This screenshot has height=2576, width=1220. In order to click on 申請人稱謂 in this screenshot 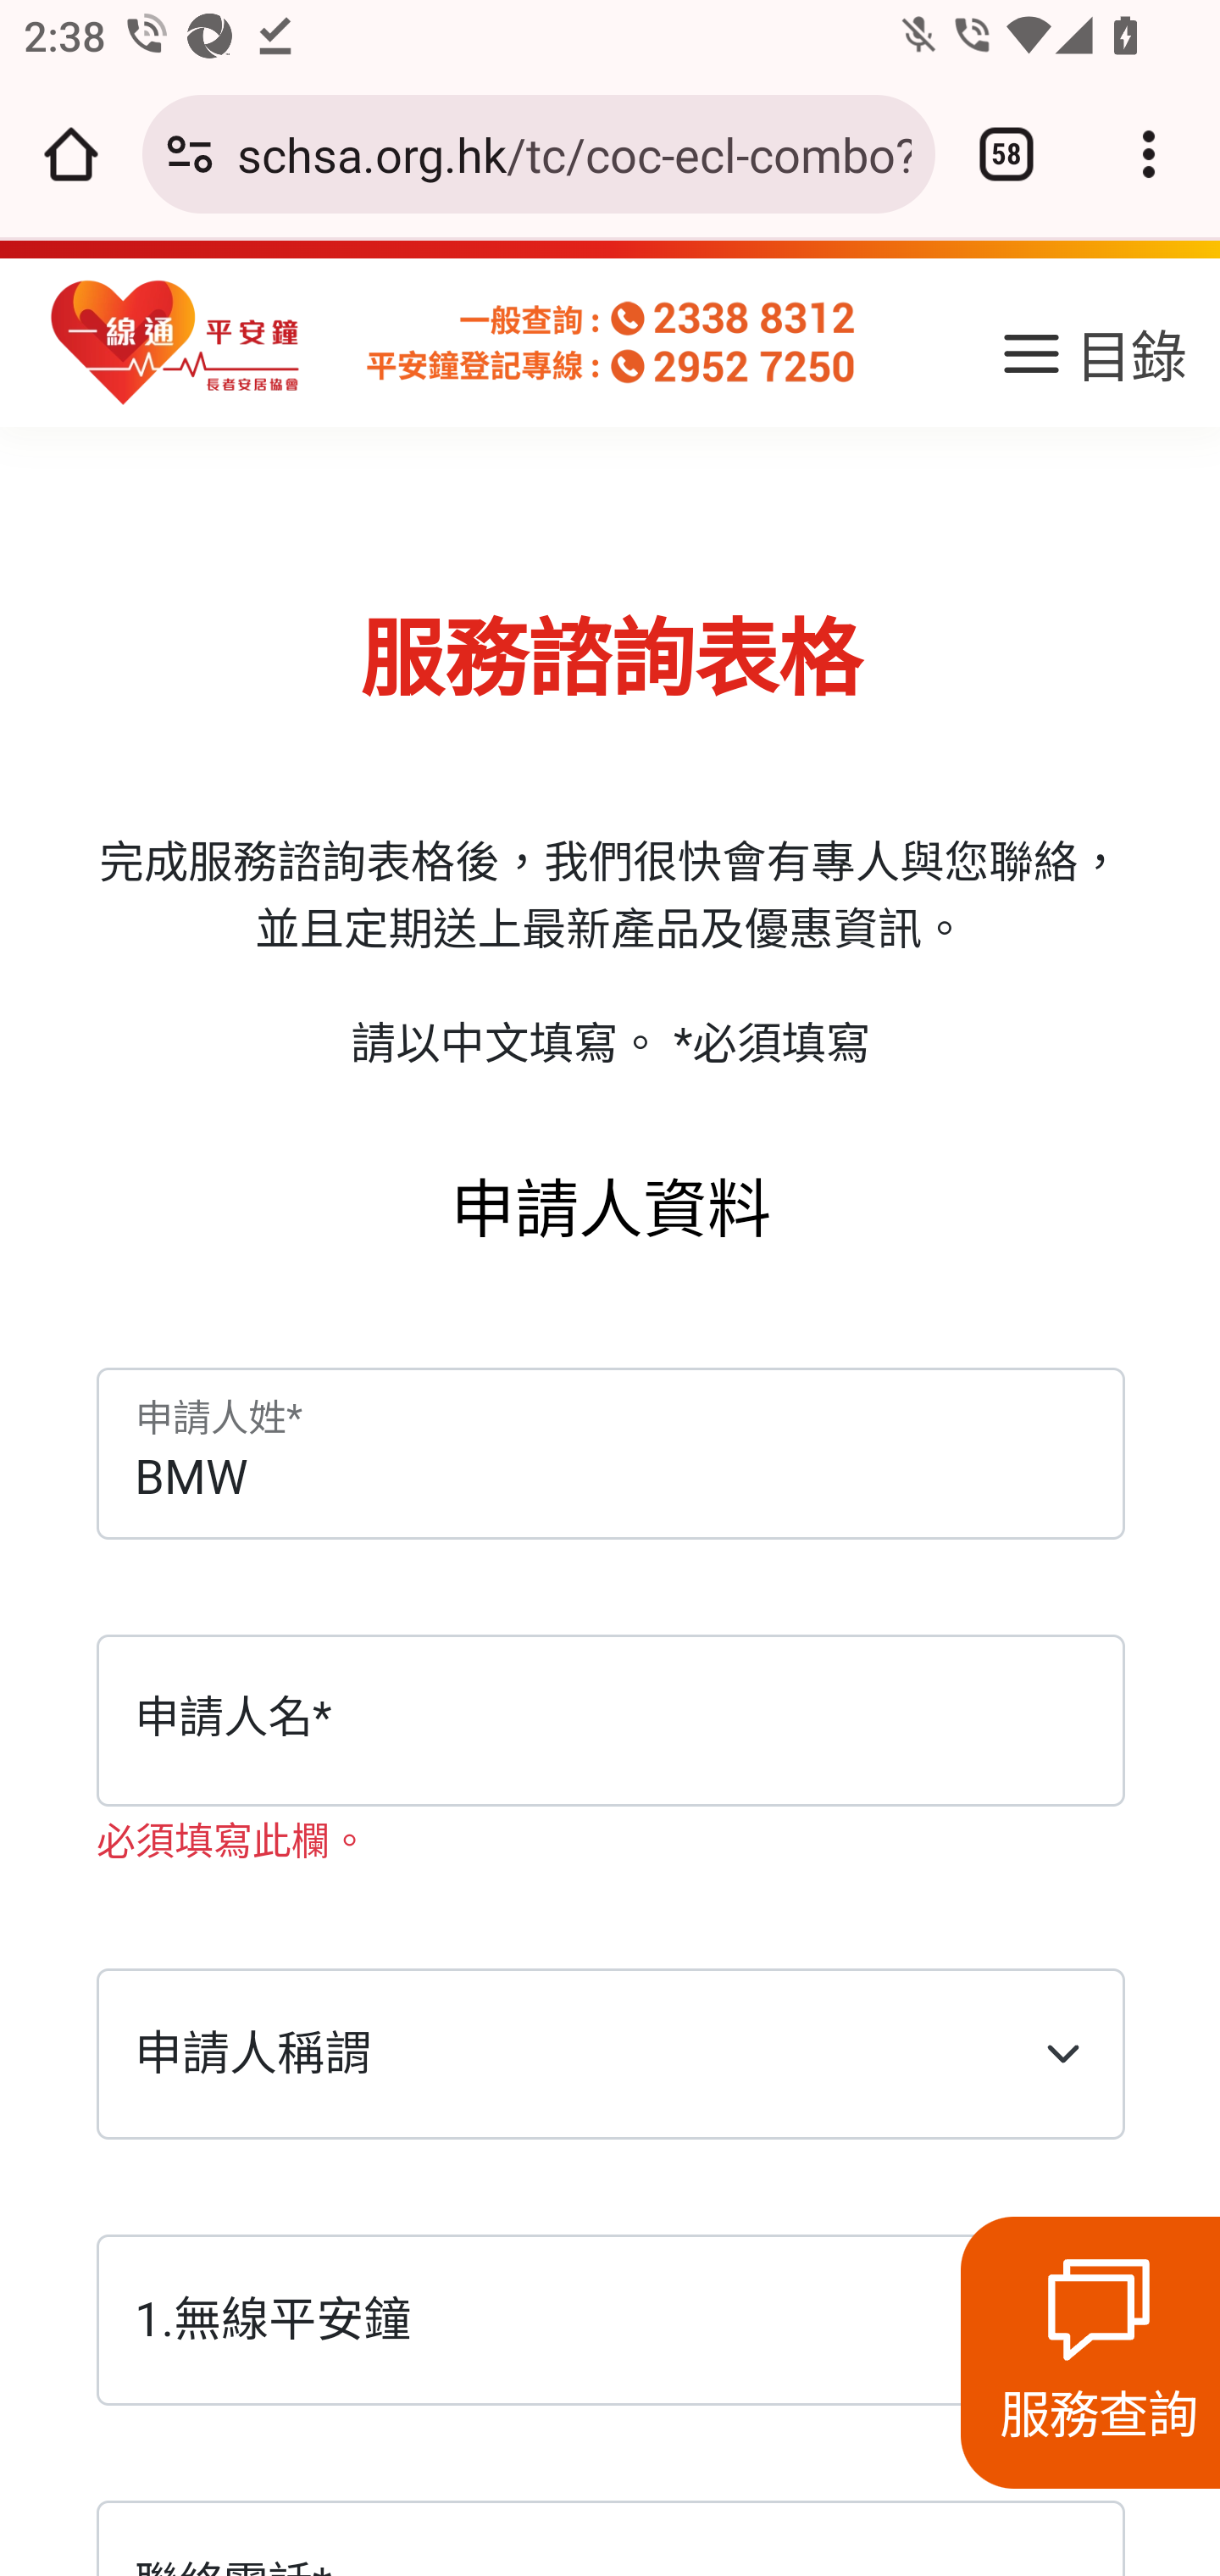, I will do `click(611, 2056)`.